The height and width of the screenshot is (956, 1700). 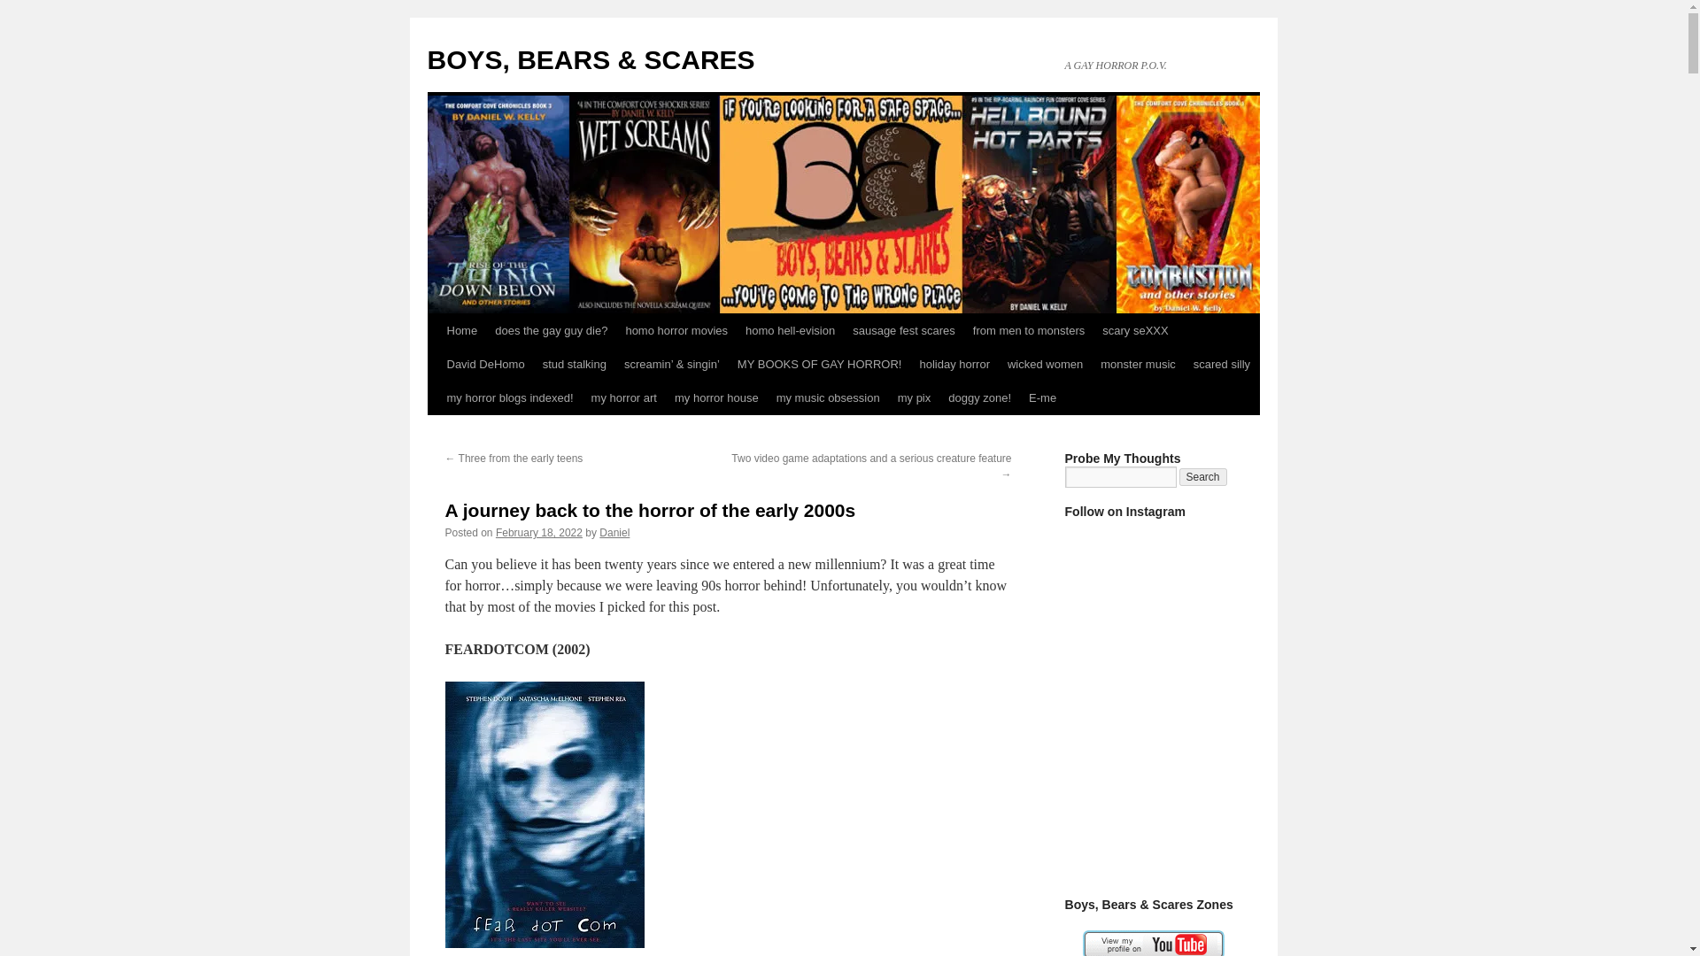 I want to click on wicked women, so click(x=1045, y=365).